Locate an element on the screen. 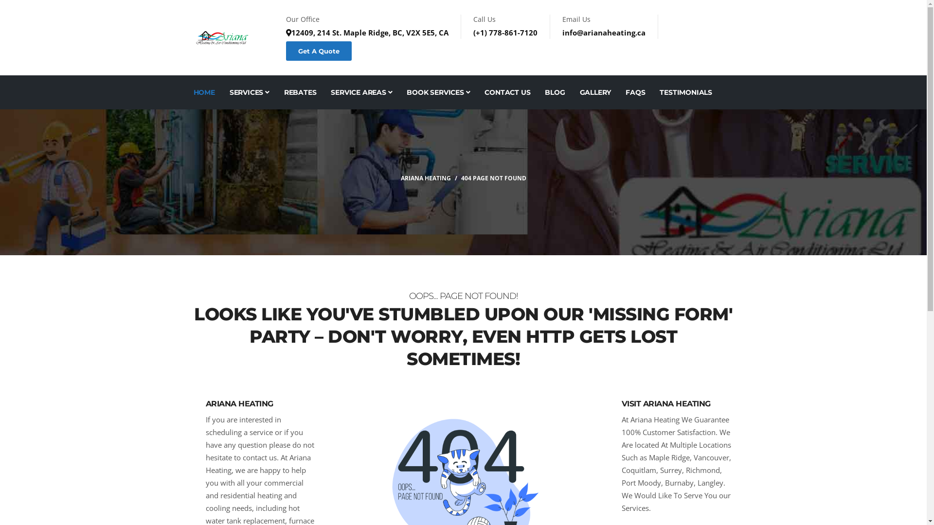 The height and width of the screenshot is (525, 934). Get A Quote is located at coordinates (319, 51).